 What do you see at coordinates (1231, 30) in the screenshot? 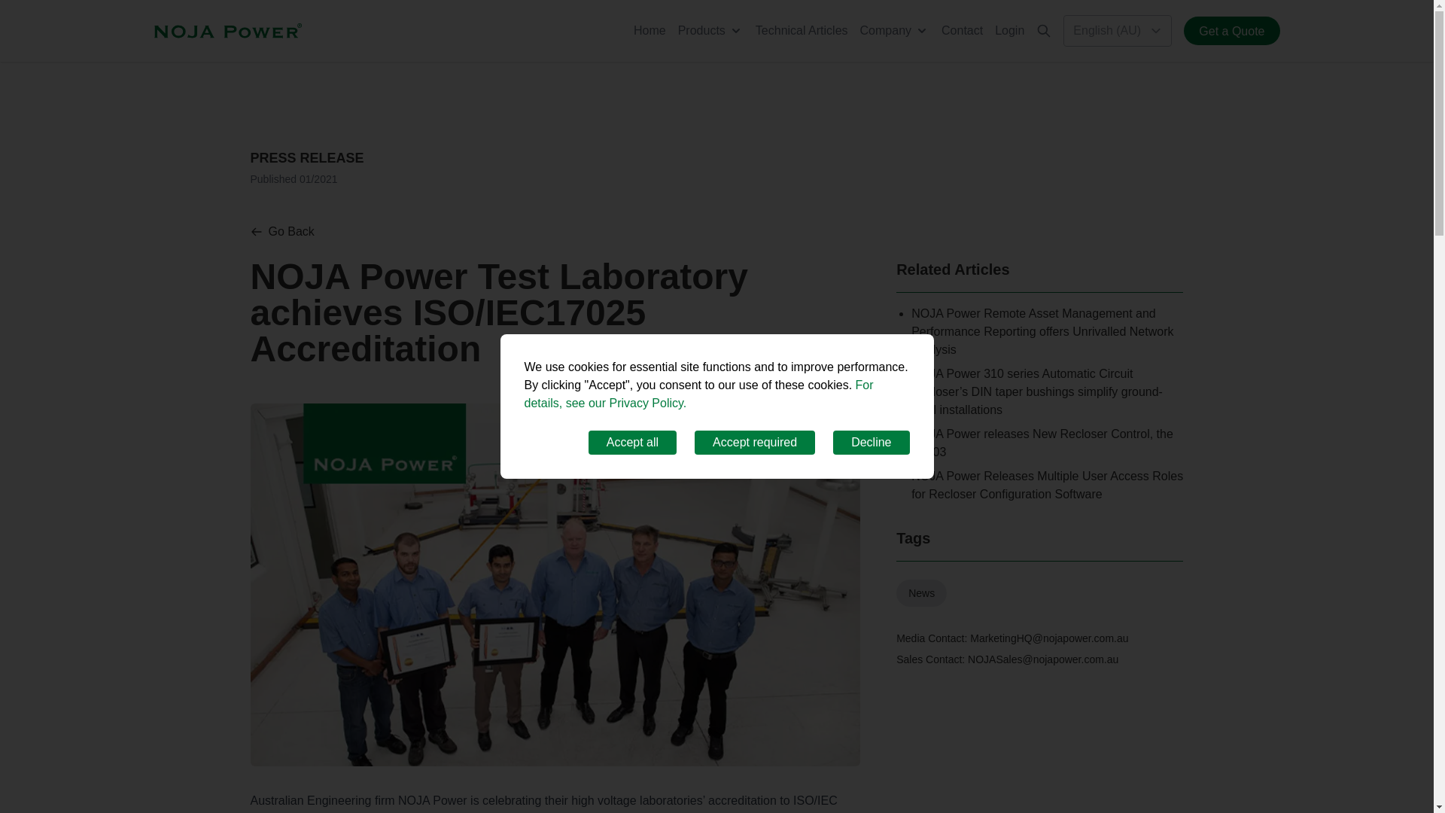
I see `Get a Quote` at bounding box center [1231, 30].